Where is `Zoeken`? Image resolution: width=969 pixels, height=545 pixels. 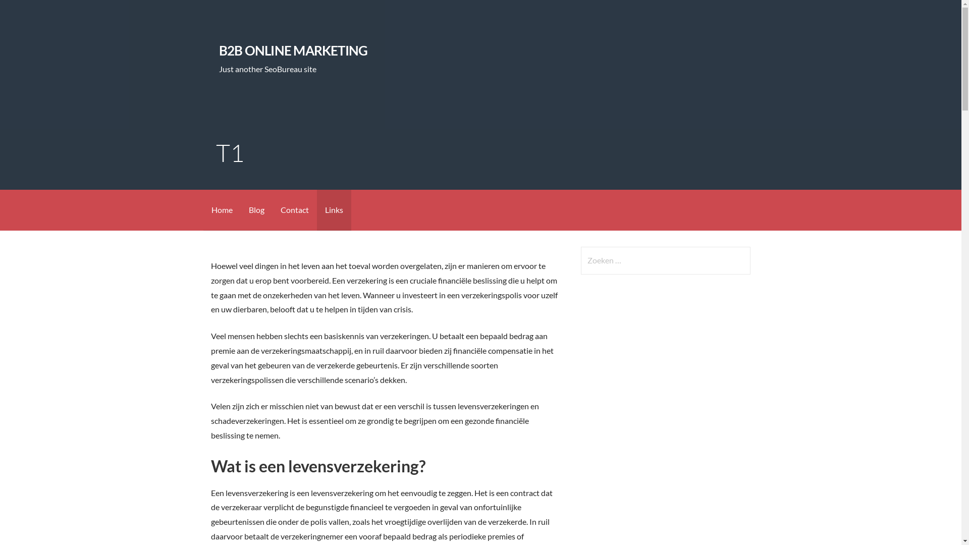
Zoeken is located at coordinates (28, 12).